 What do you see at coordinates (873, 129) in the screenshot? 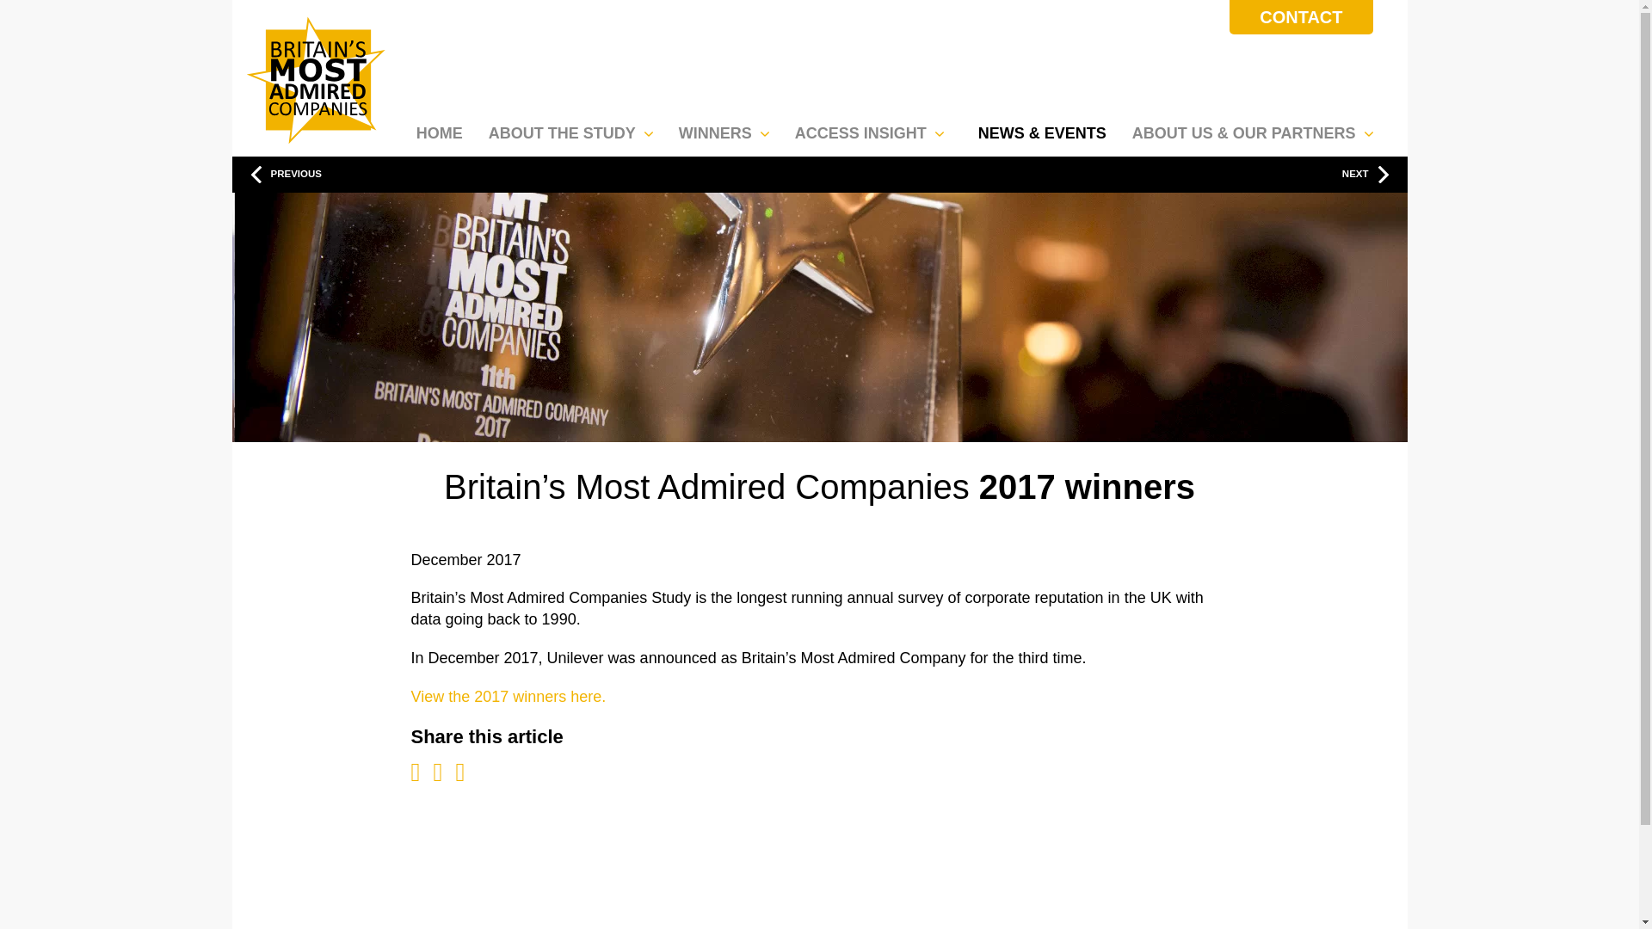
I see `ACCESS INSIGHT` at bounding box center [873, 129].